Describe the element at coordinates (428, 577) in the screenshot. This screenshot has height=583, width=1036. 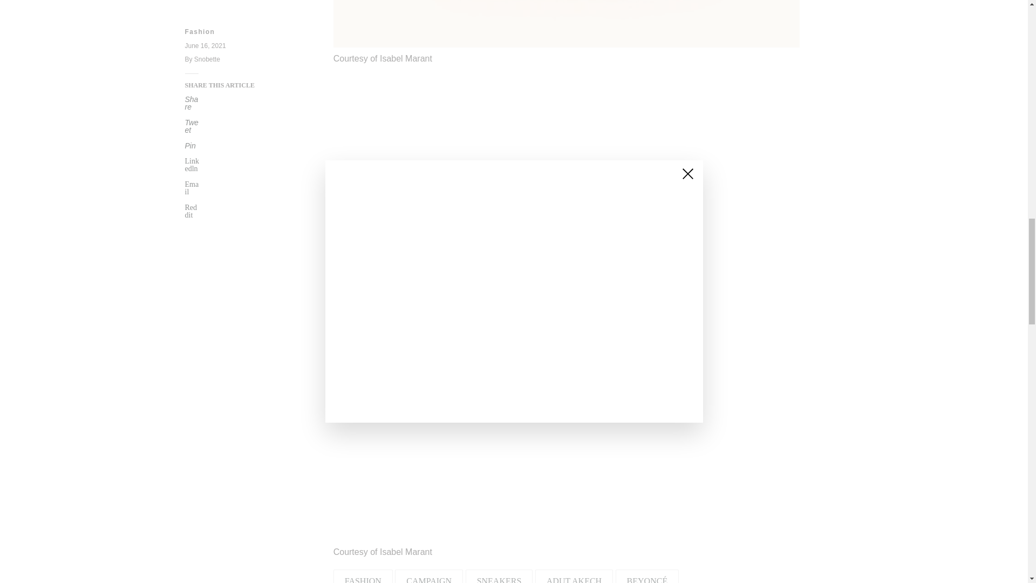
I see `CAMPAIGN` at that location.